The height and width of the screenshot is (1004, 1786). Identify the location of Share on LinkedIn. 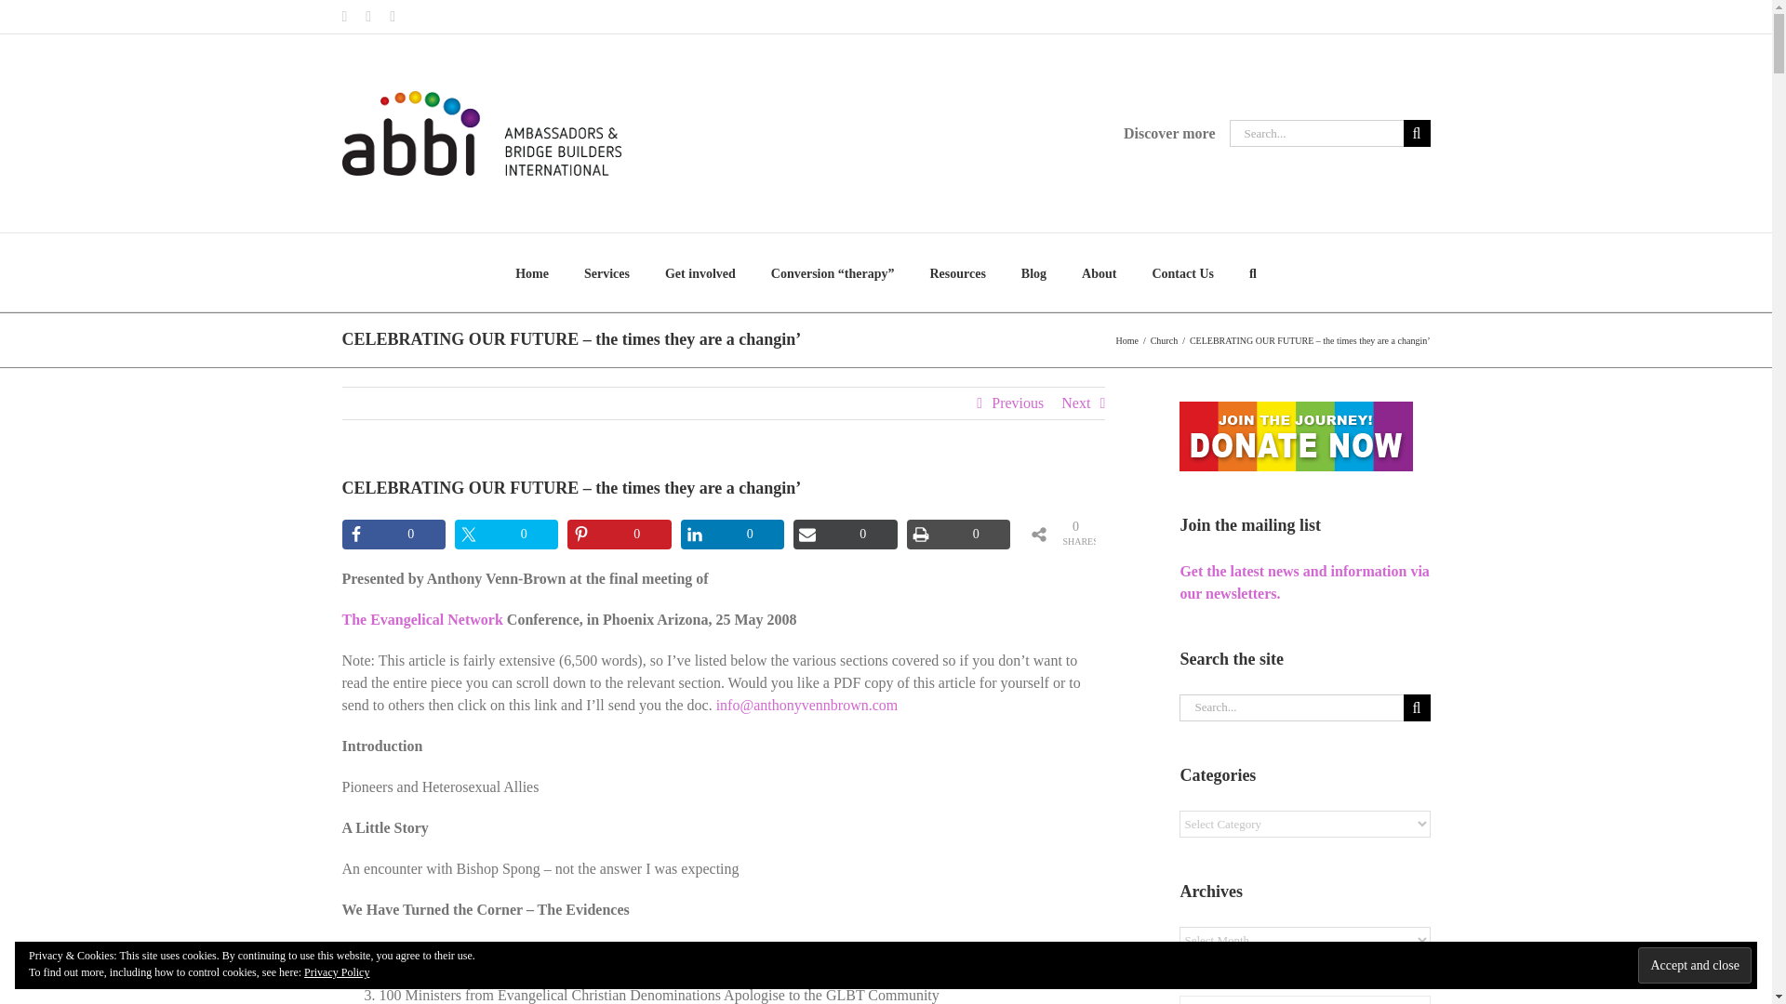
(731, 534).